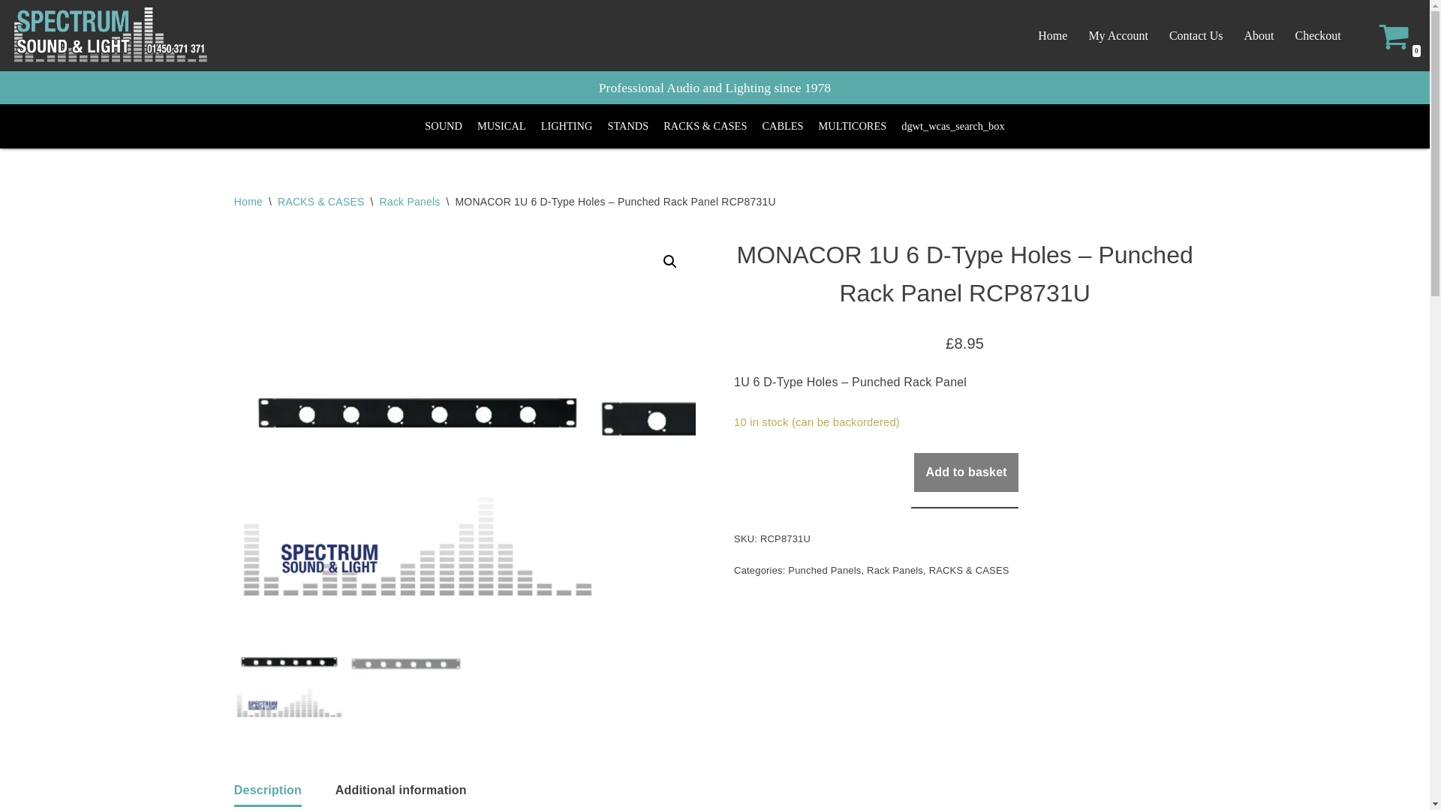  Describe the element at coordinates (1258, 34) in the screenshot. I see `About` at that location.